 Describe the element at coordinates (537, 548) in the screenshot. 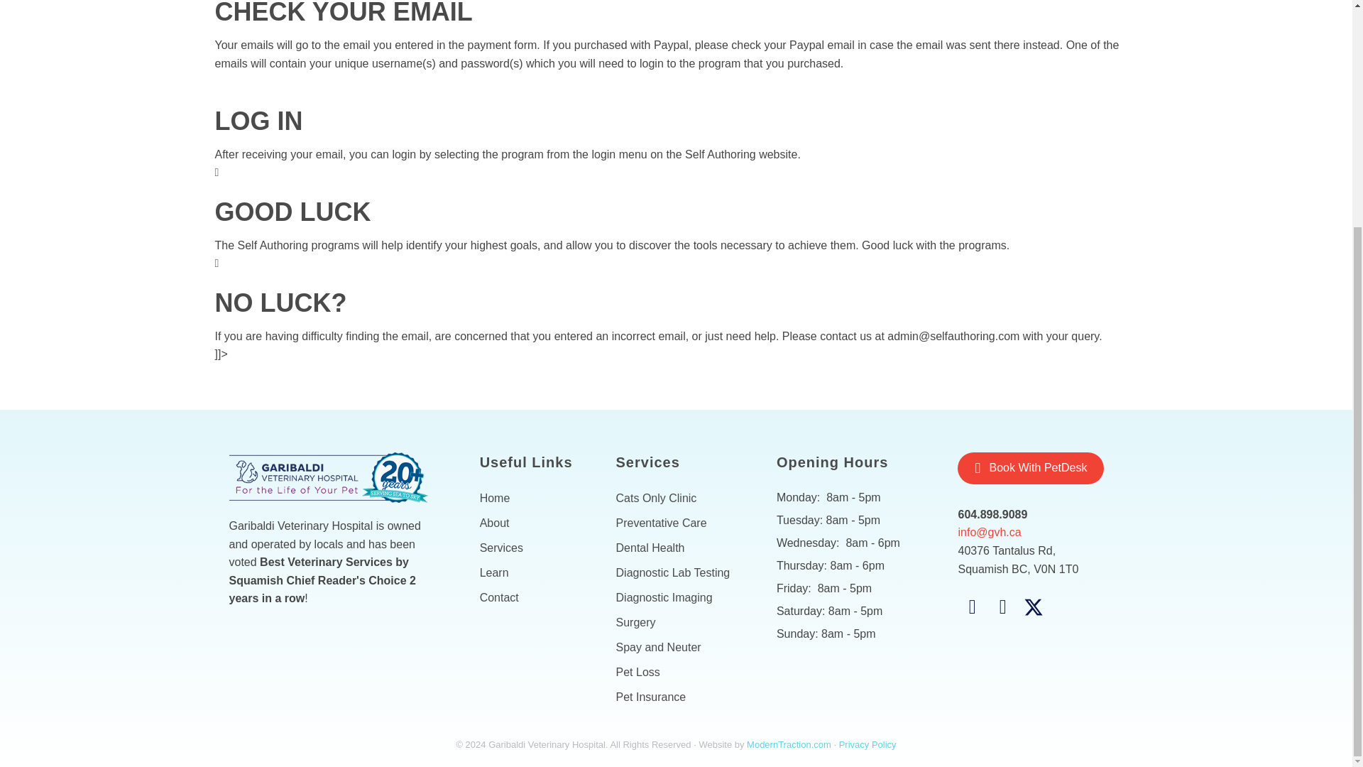

I see `Services` at that location.